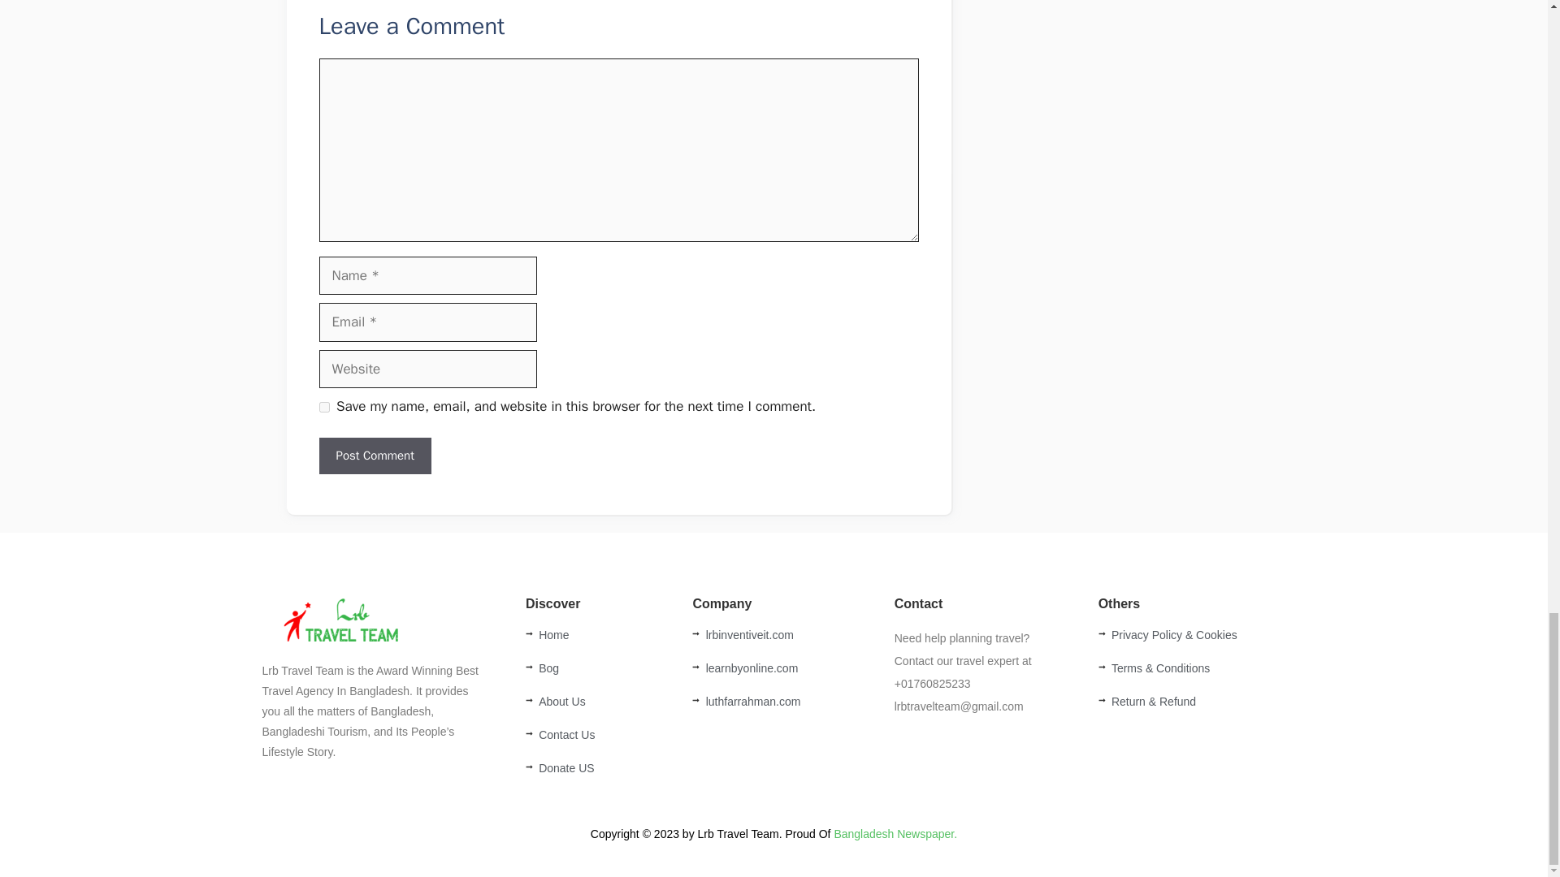 This screenshot has width=1560, height=877. What do you see at coordinates (374, 456) in the screenshot?
I see `Post Comment` at bounding box center [374, 456].